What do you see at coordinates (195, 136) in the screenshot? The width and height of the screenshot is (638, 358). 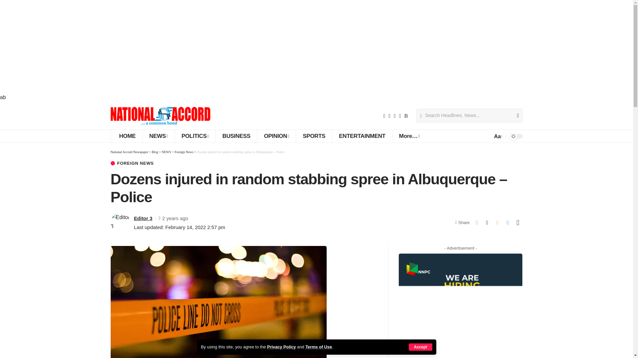 I see `POLITICS` at bounding box center [195, 136].